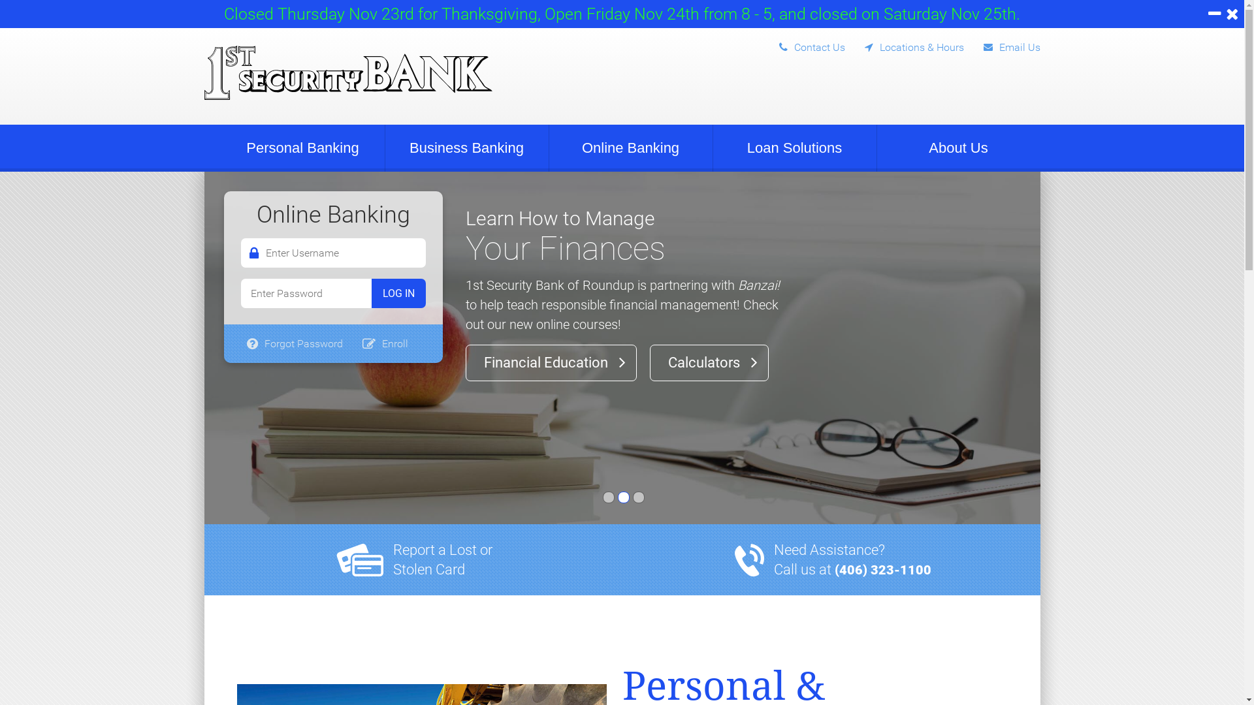 This screenshot has height=705, width=1254. Describe the element at coordinates (630, 148) in the screenshot. I see `Online Banking` at that location.